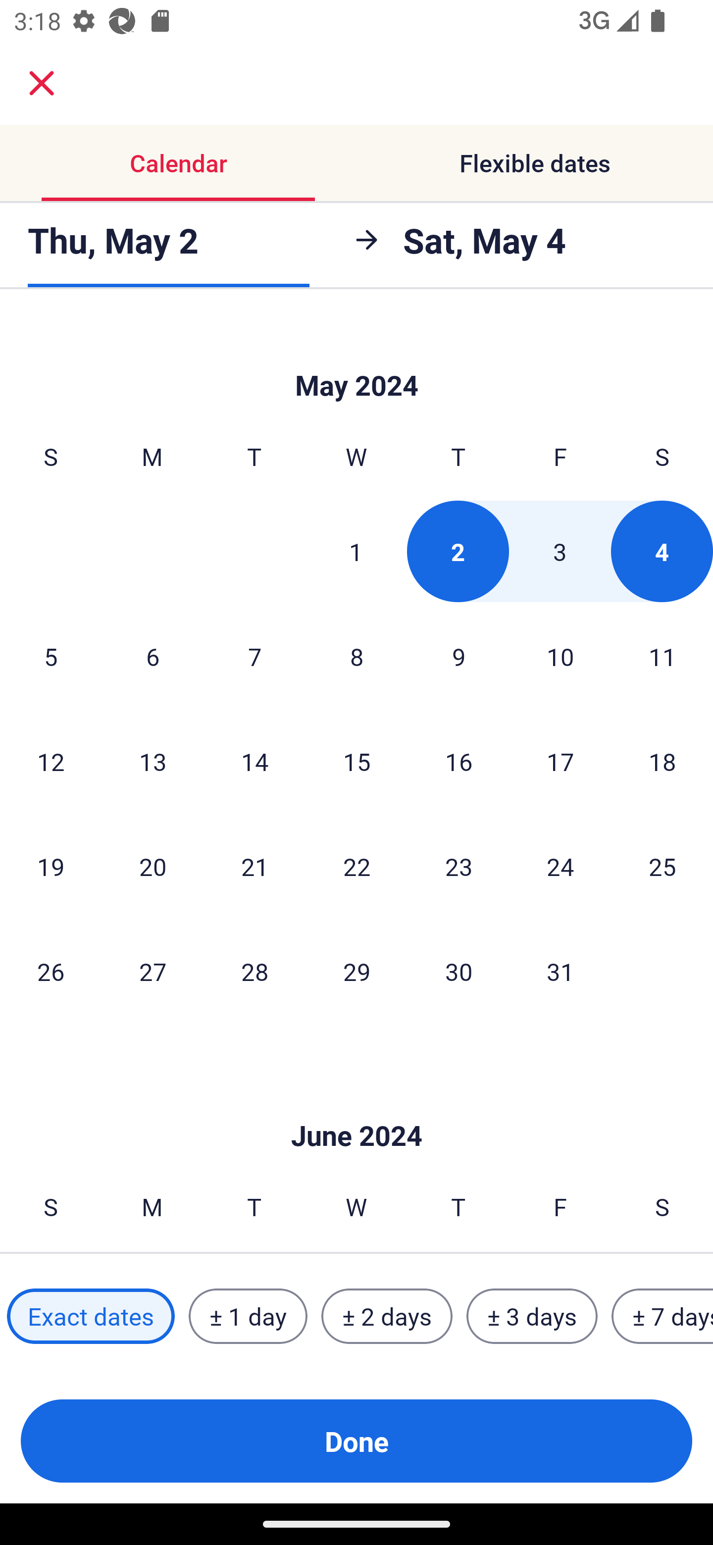 The height and width of the screenshot is (1545, 713). What do you see at coordinates (42, 83) in the screenshot?
I see `close.` at bounding box center [42, 83].